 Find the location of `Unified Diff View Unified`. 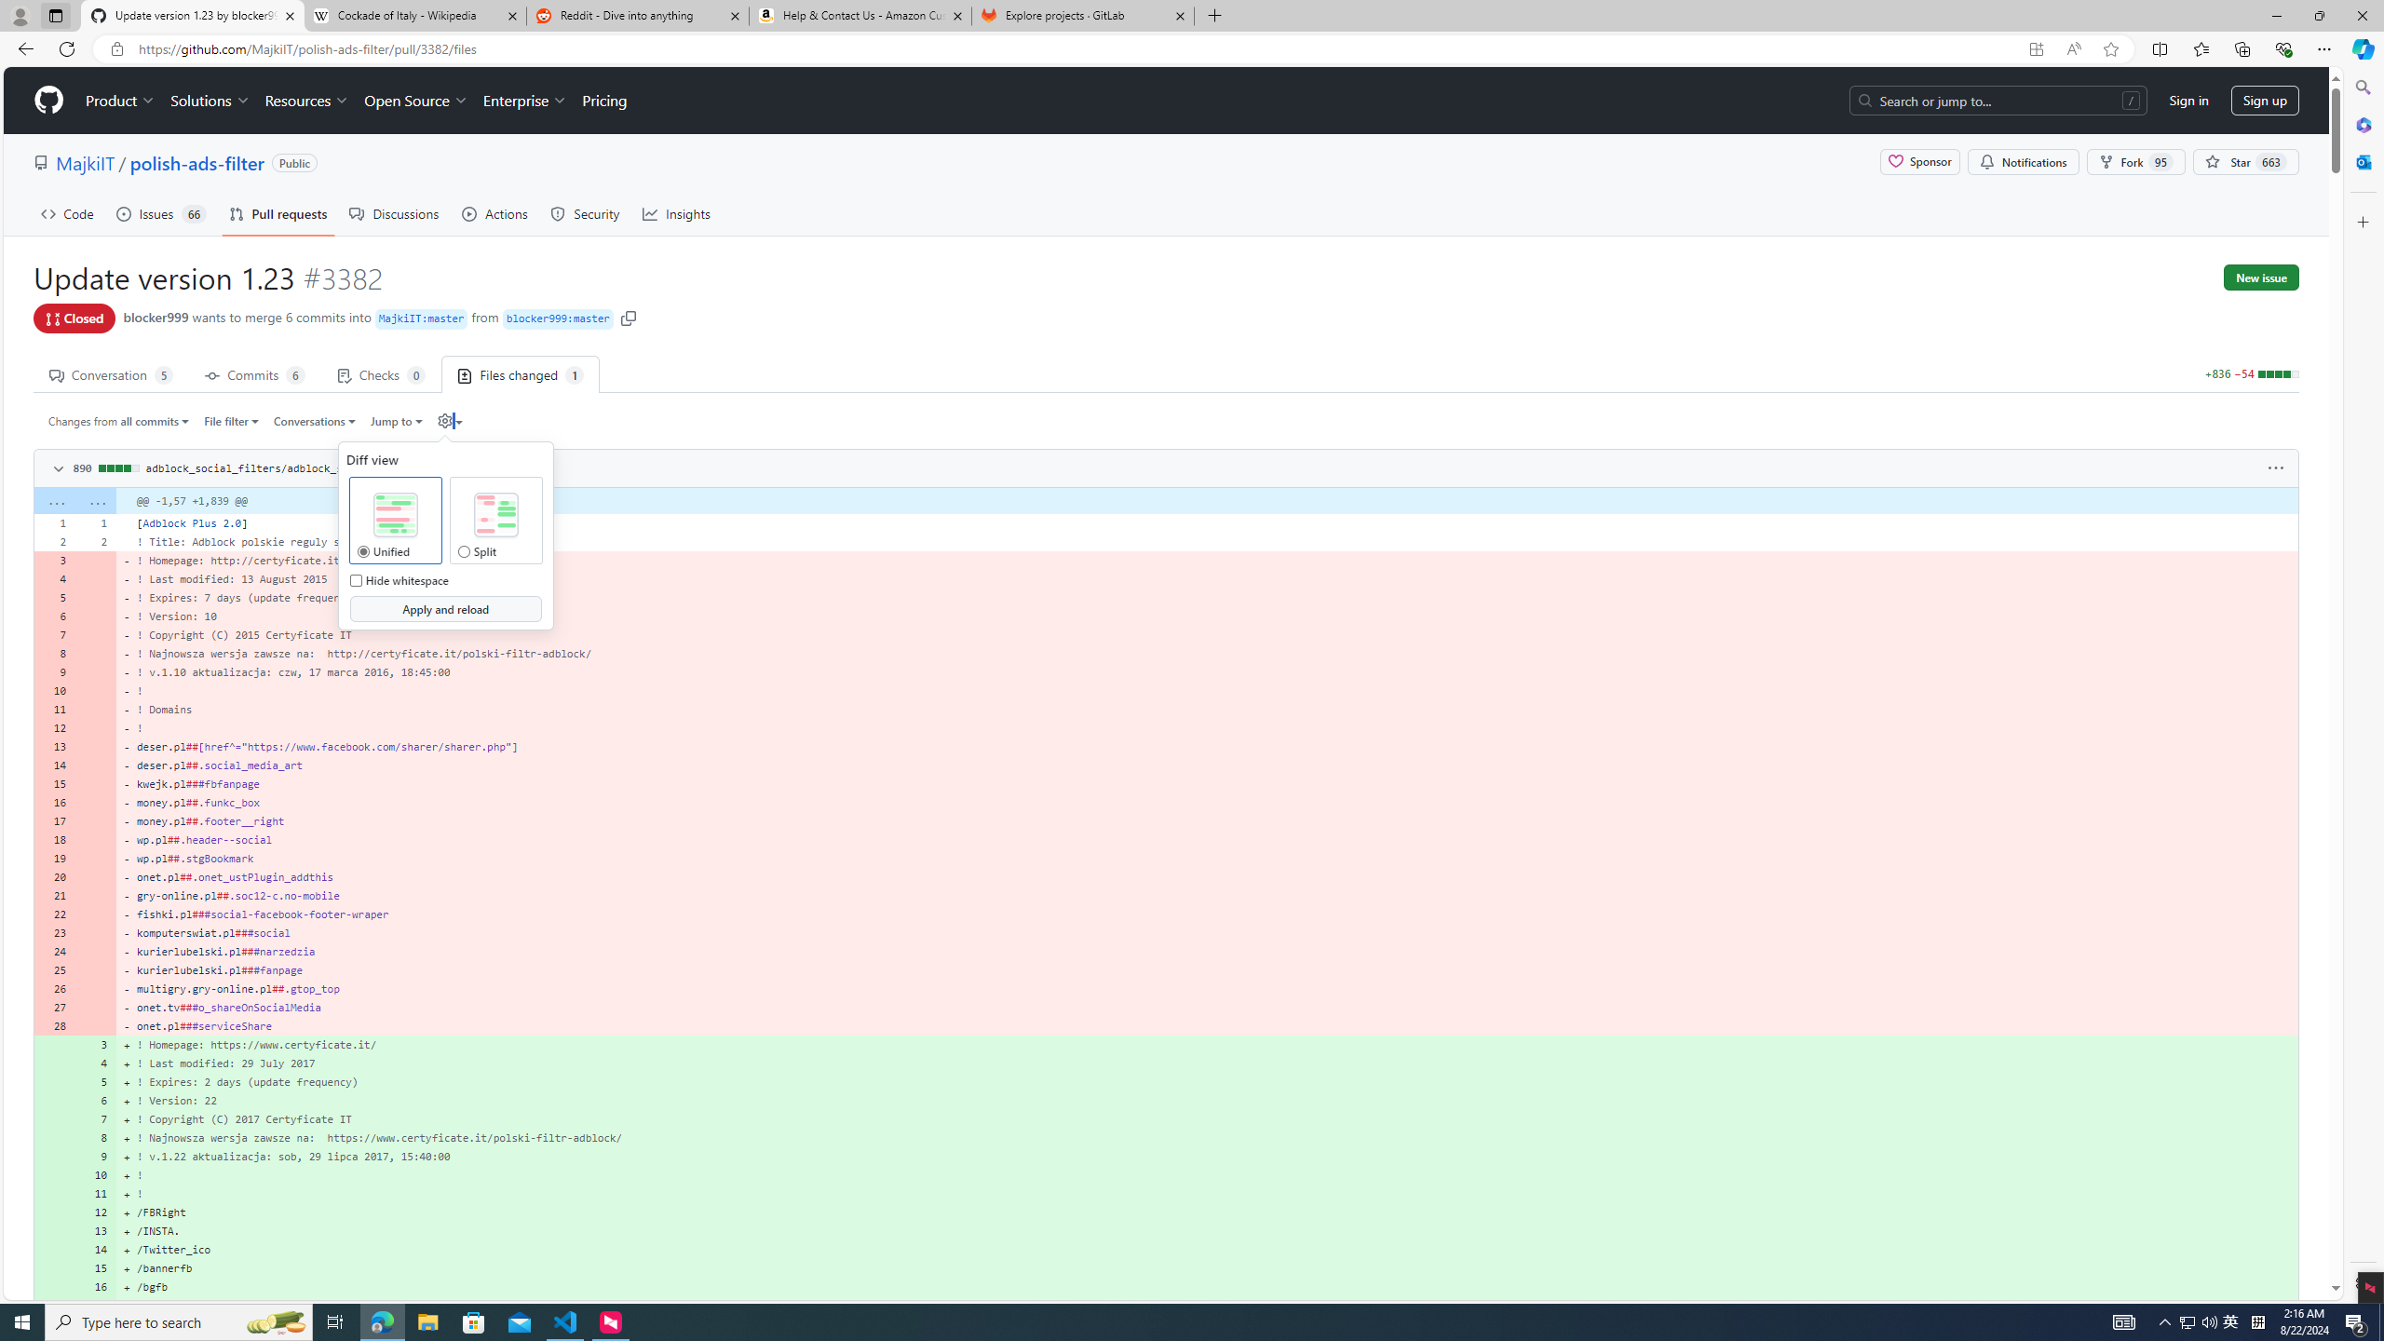

Unified Diff View Unified is located at coordinates (363, 551).